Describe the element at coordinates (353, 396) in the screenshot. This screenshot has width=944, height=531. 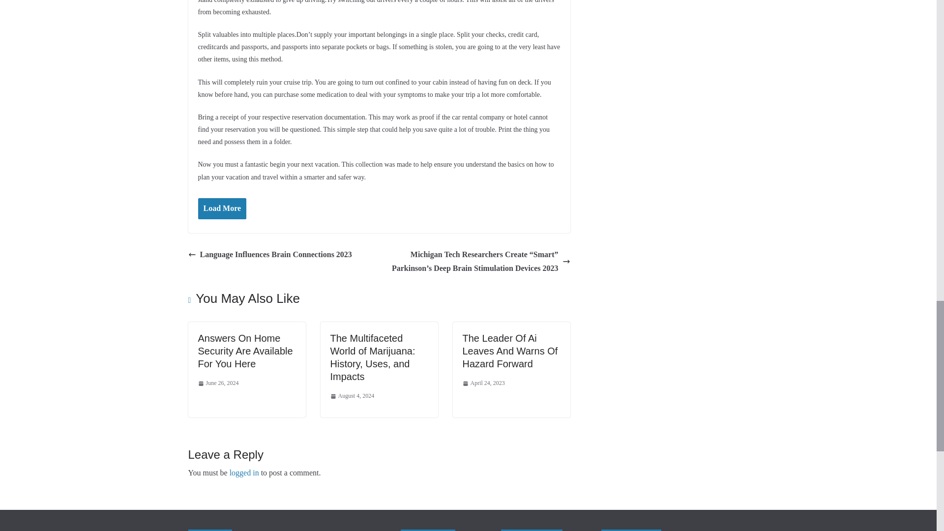
I see `August 4, 2024` at that location.